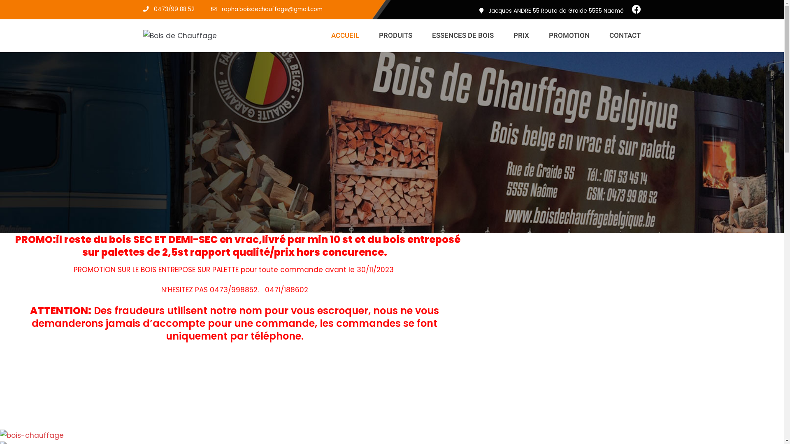  I want to click on ACCUEIL, so click(345, 35).